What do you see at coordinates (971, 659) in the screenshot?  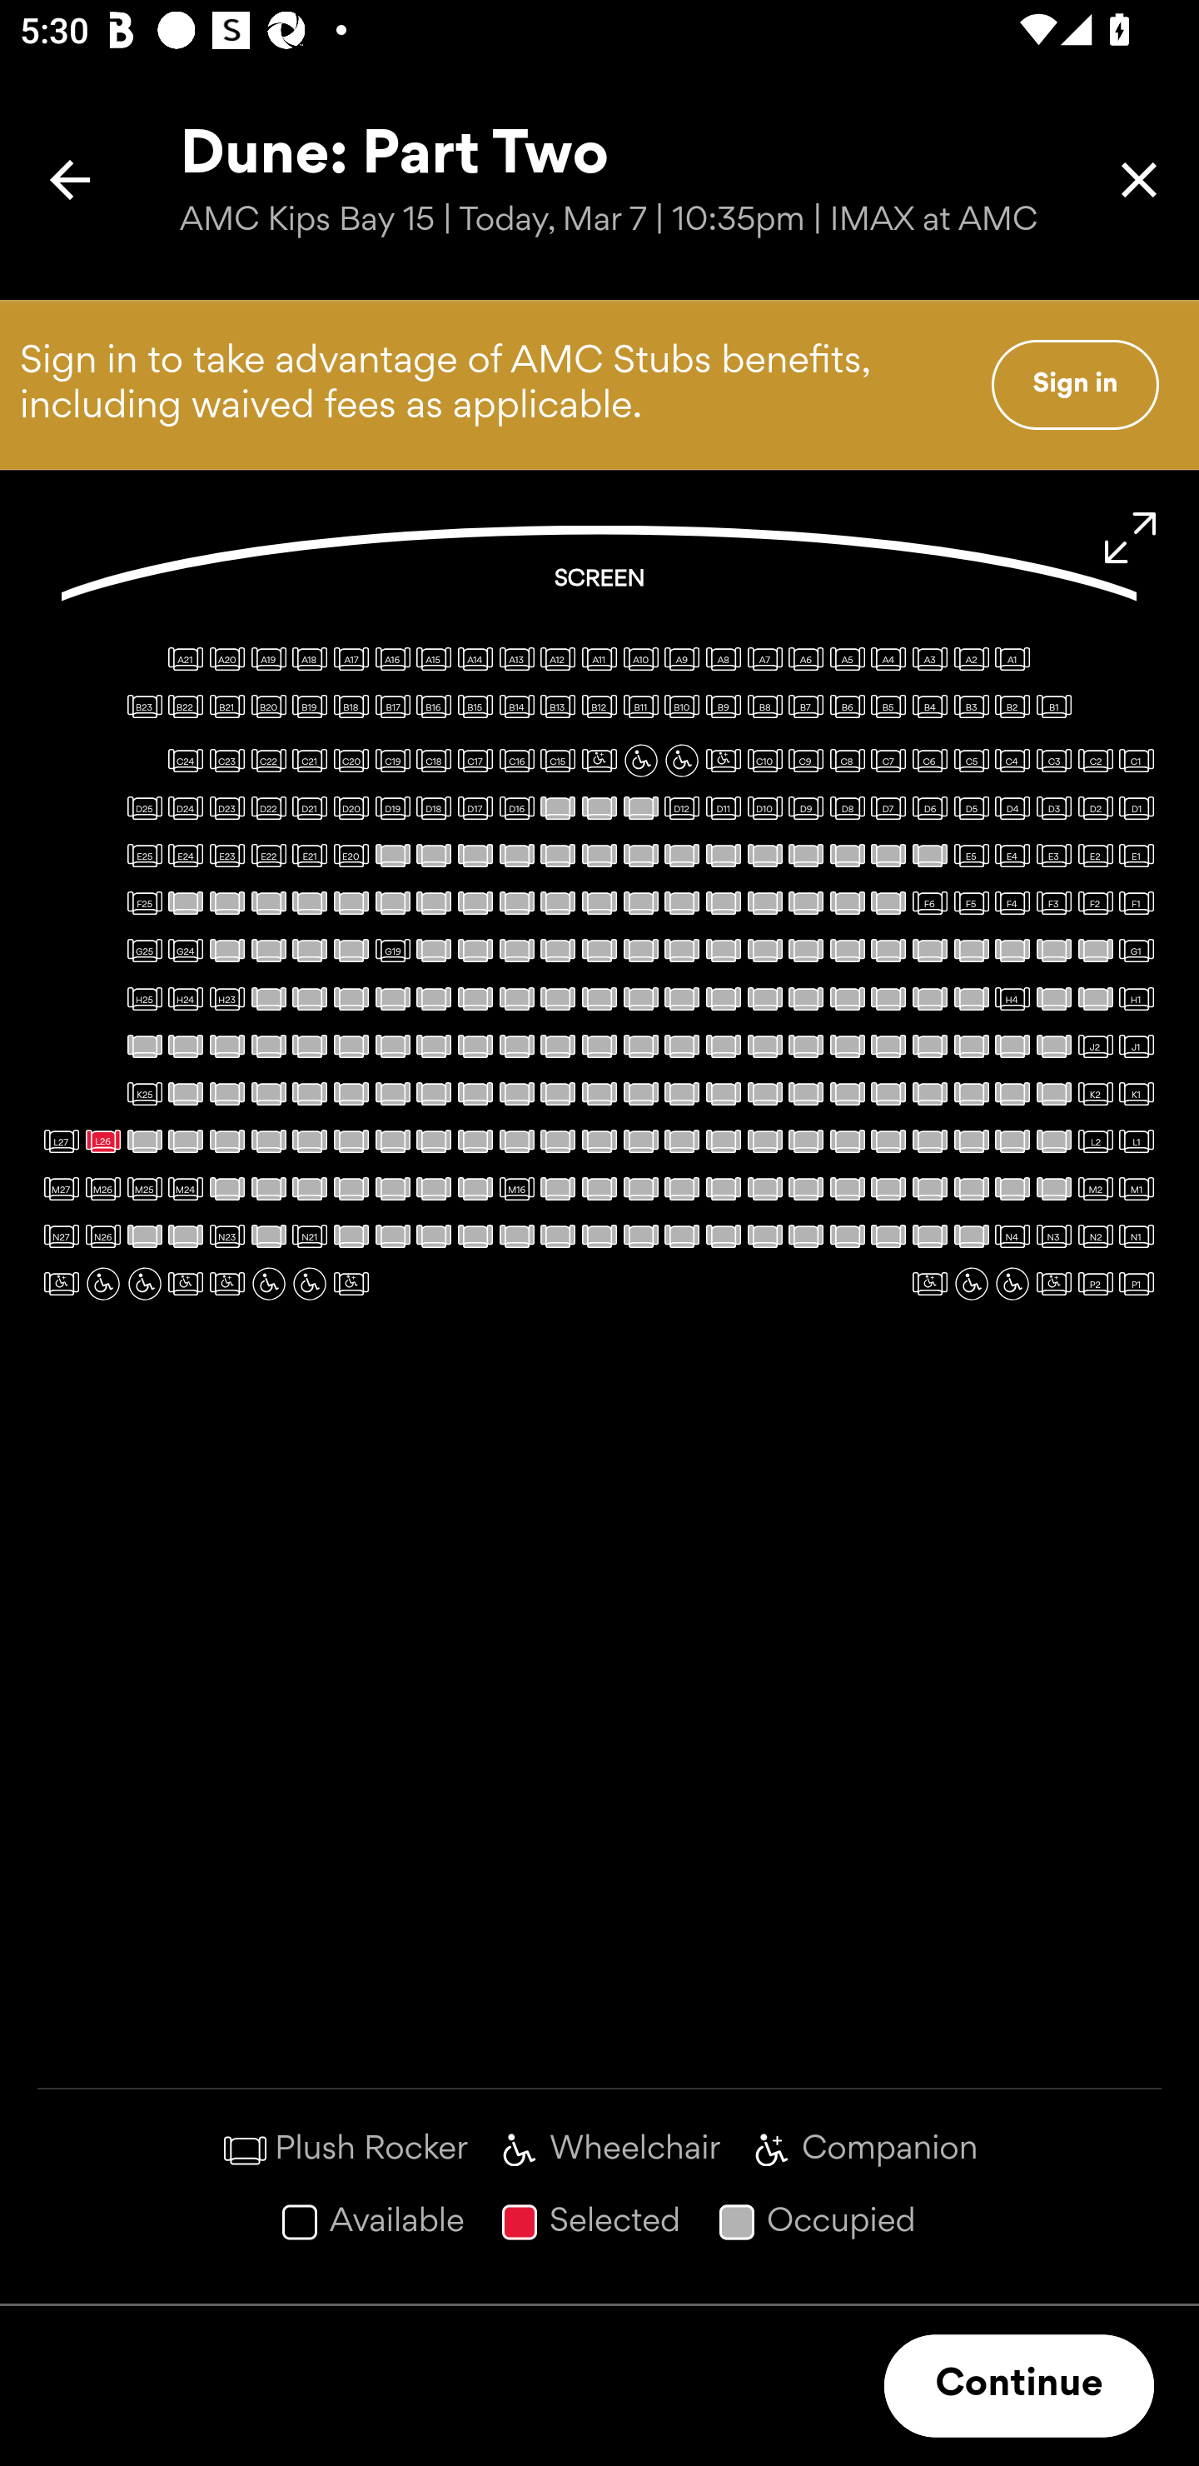 I see `A2, Regular seat, available` at bounding box center [971, 659].